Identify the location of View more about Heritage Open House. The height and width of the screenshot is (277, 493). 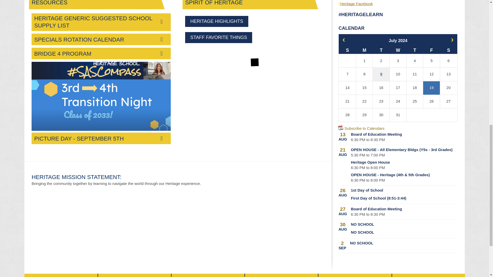
(404, 162).